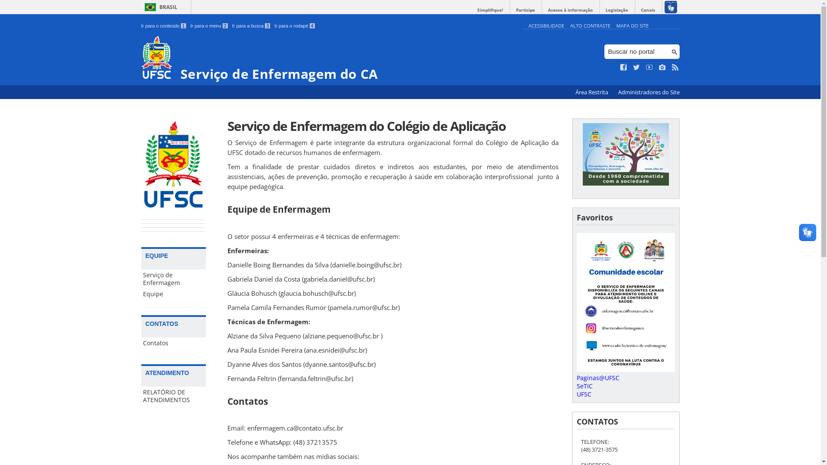 This screenshot has width=827, height=465. Describe the element at coordinates (632, 26) in the screenshot. I see `MAPA DO SITE` at that location.